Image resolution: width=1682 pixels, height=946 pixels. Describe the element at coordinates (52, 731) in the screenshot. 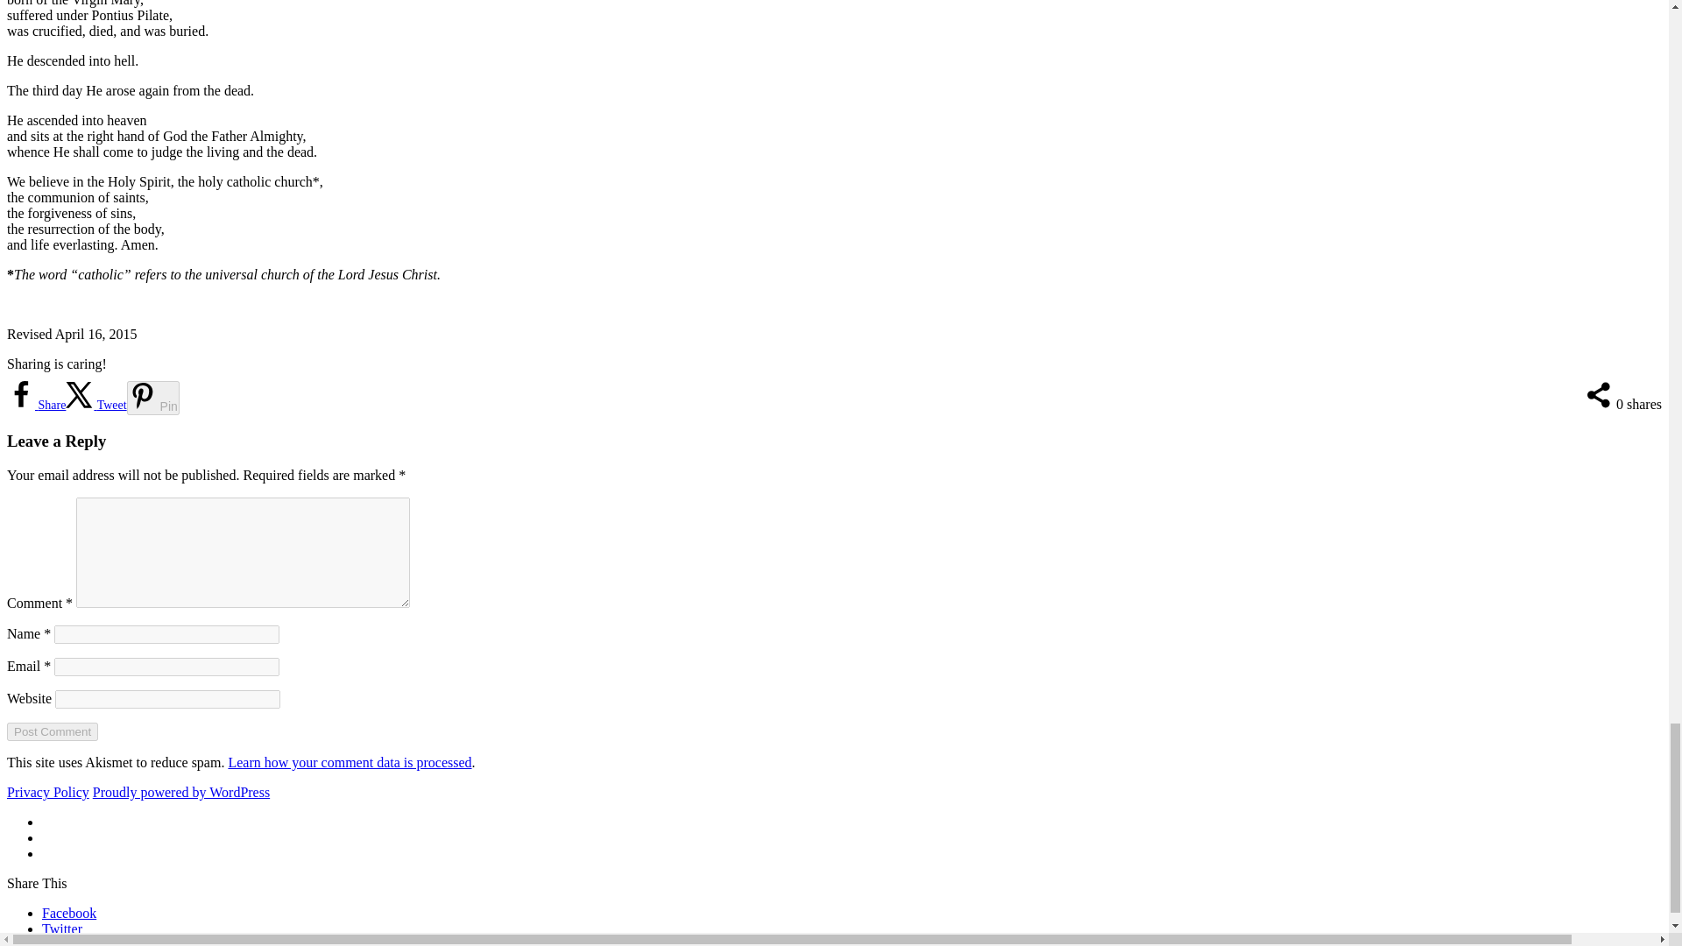

I see `Post Comment` at that location.